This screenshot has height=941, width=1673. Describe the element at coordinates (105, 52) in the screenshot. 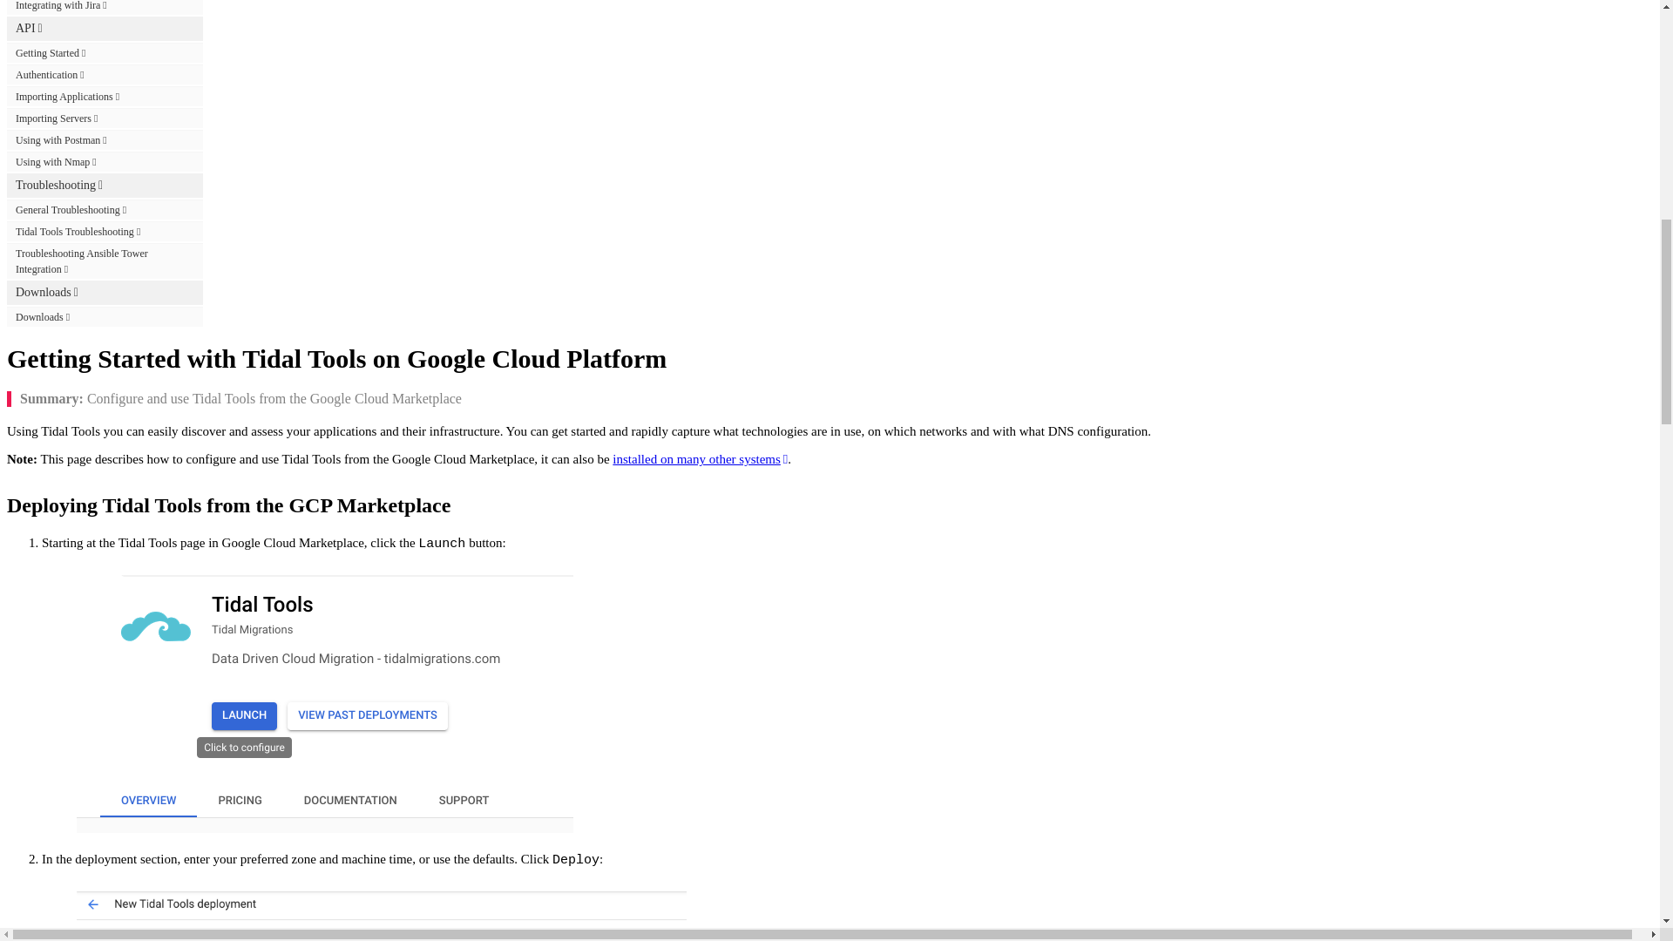

I see `Getting Started` at that location.